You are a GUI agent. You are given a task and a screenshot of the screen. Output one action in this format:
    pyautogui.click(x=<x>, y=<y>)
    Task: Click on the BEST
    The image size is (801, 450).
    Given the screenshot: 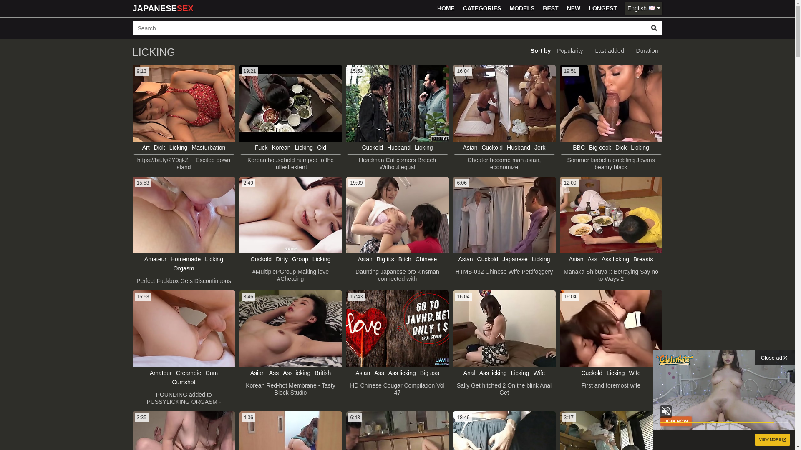 What is the action you would take?
    pyautogui.click(x=551, y=8)
    